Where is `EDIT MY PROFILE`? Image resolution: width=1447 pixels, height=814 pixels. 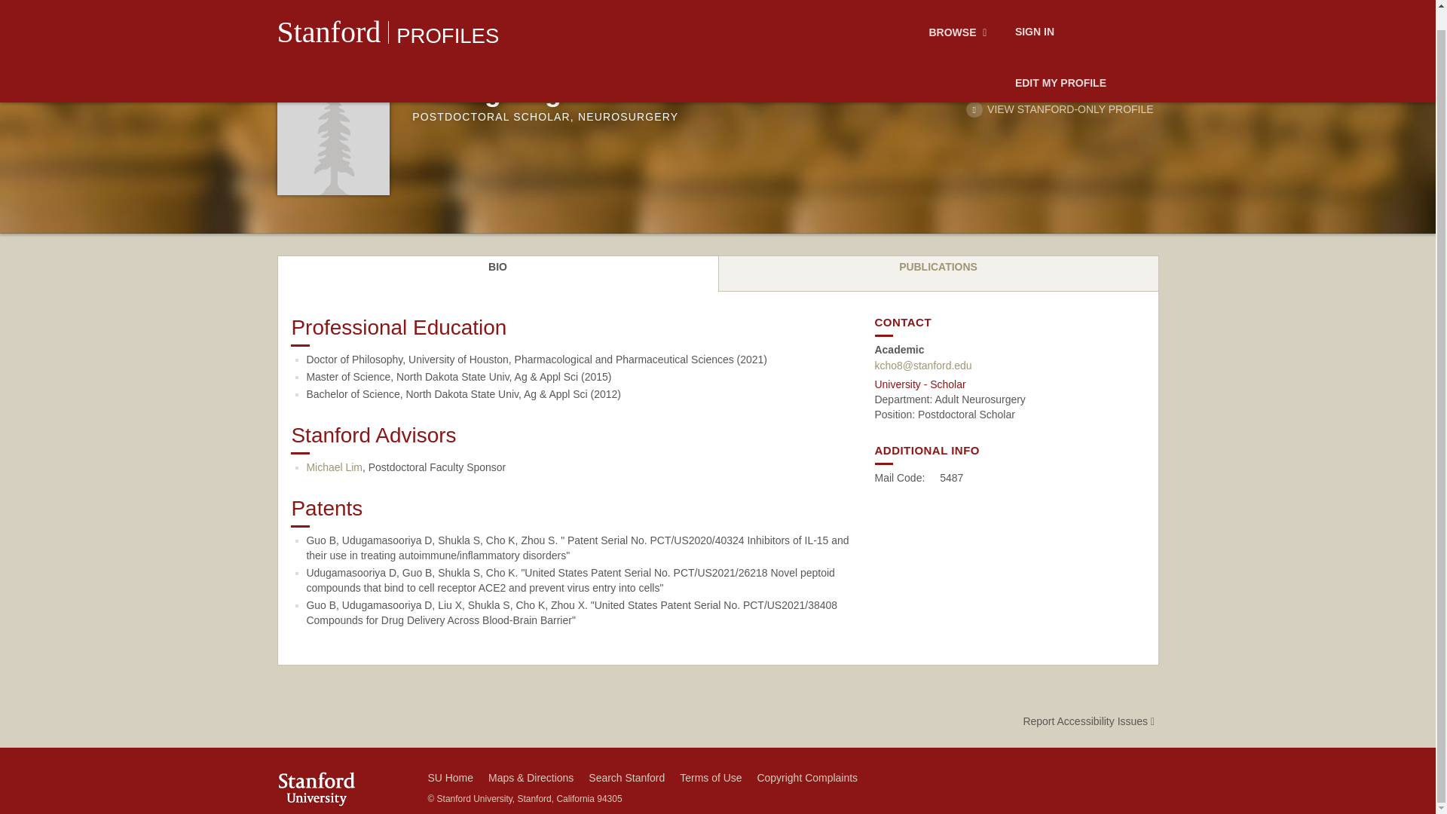
EDIT MY PROFILE is located at coordinates (1060, 64).